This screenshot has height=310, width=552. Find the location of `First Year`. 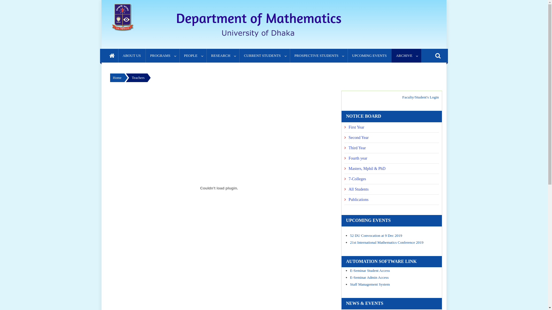

First Year is located at coordinates (392, 127).